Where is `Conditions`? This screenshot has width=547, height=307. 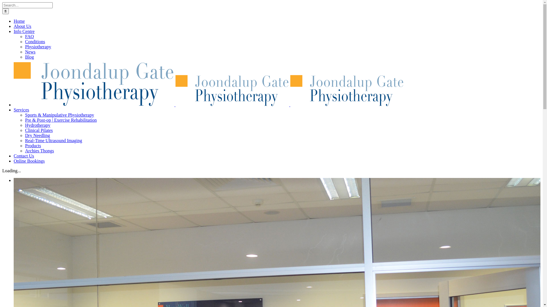 Conditions is located at coordinates (35, 42).